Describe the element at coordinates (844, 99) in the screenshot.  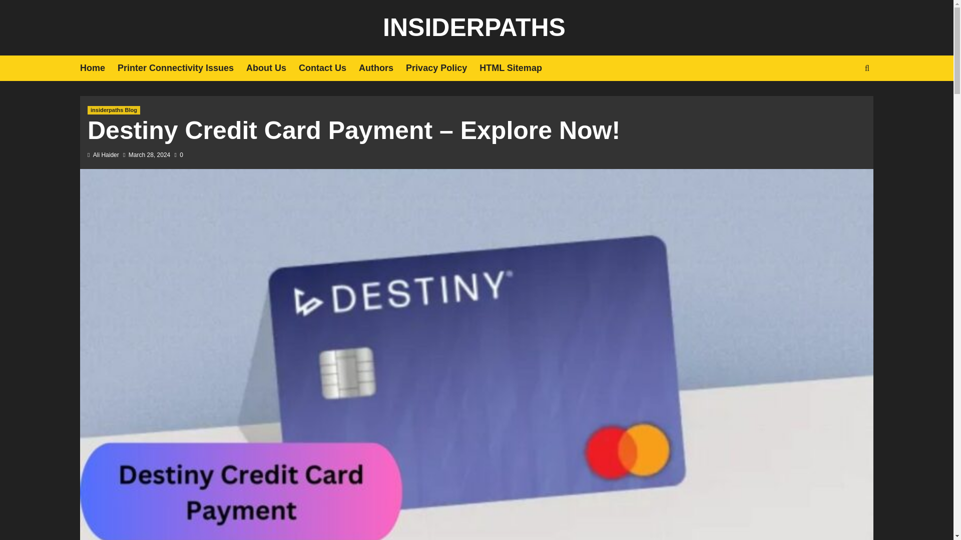
I see `Search` at that location.